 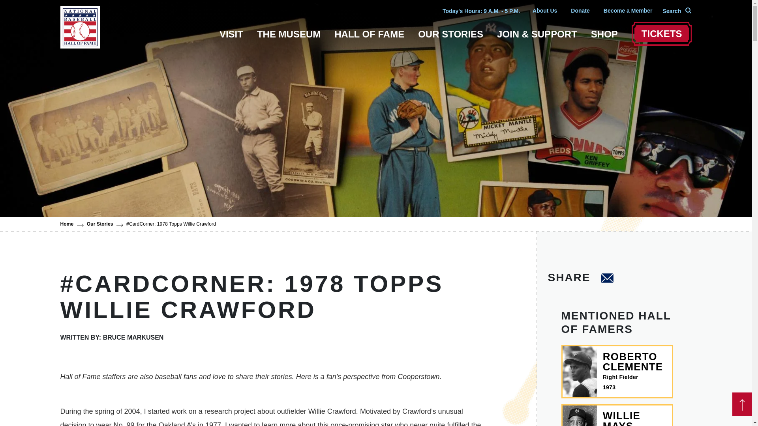 What do you see at coordinates (451, 35) in the screenshot?
I see `OUR STORIES` at bounding box center [451, 35].